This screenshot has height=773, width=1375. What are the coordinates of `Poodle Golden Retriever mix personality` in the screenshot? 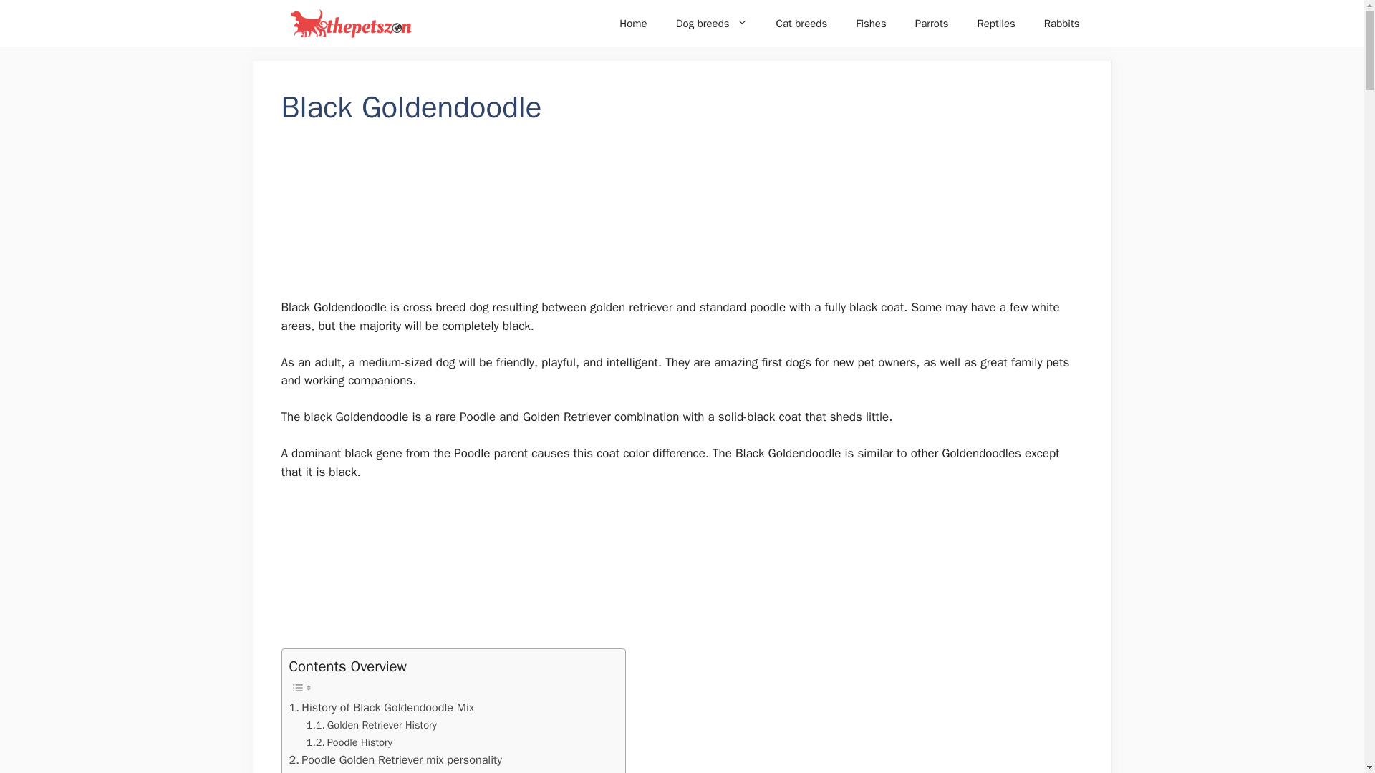 It's located at (395, 759).